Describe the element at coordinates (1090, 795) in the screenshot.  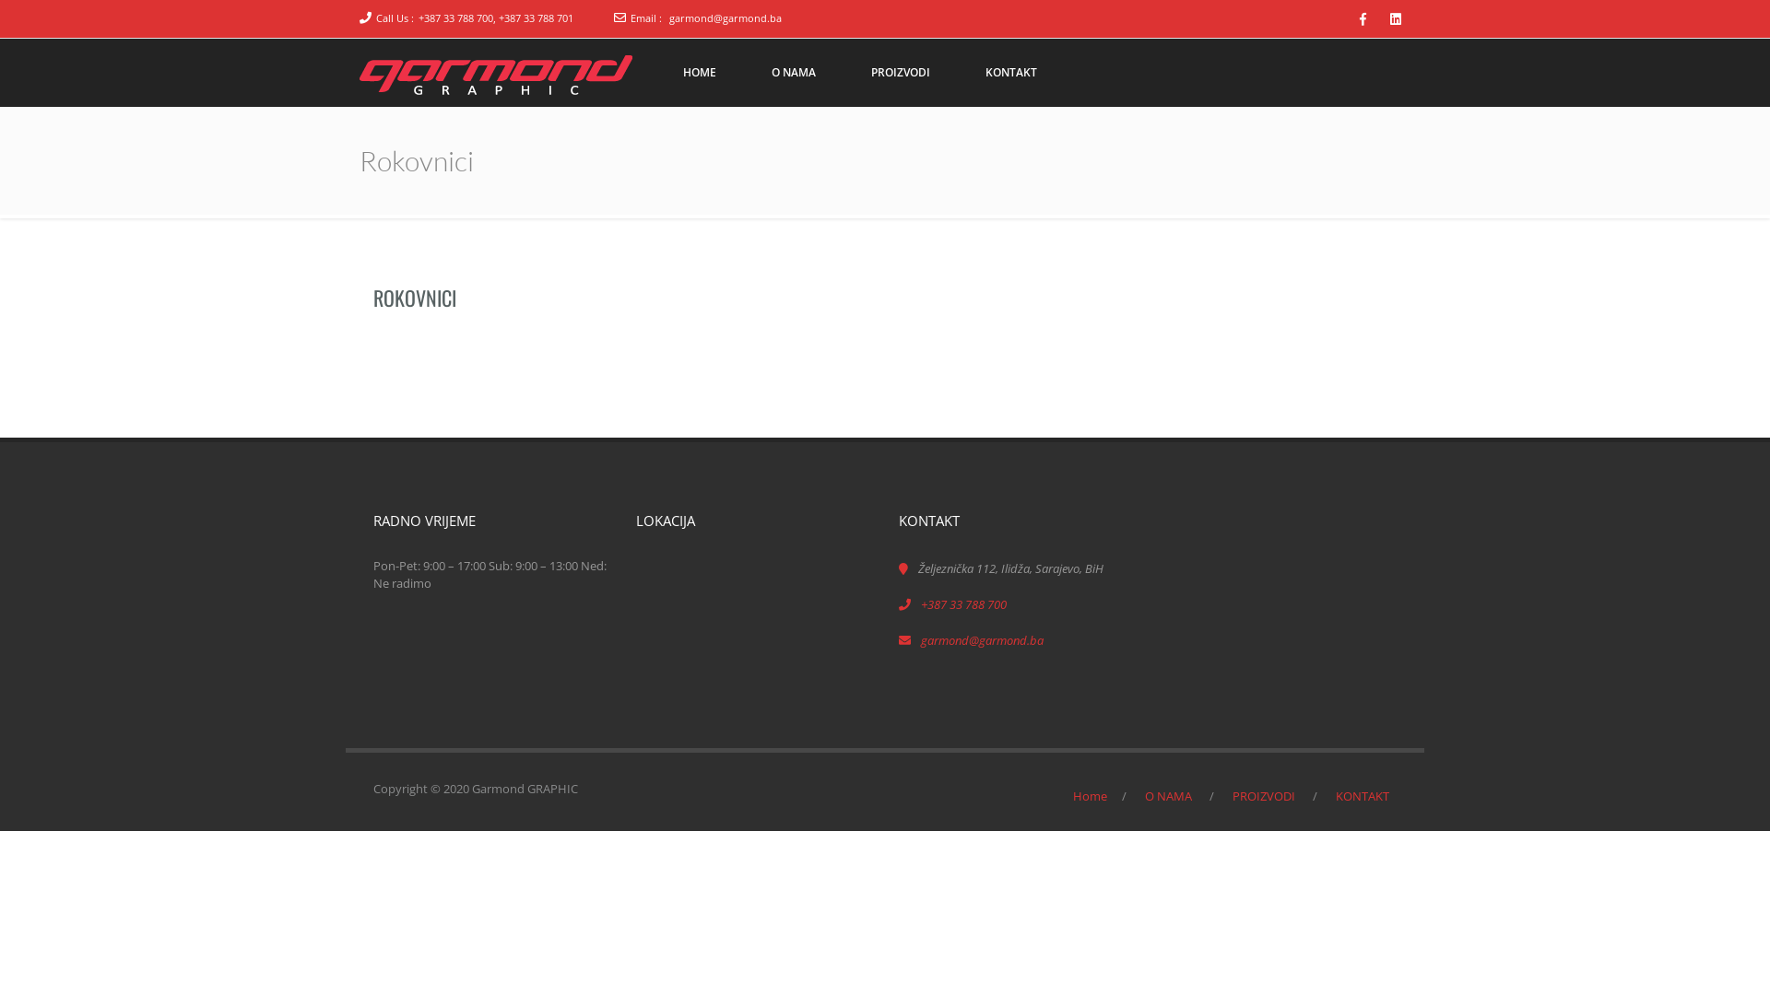
I see `Home` at that location.